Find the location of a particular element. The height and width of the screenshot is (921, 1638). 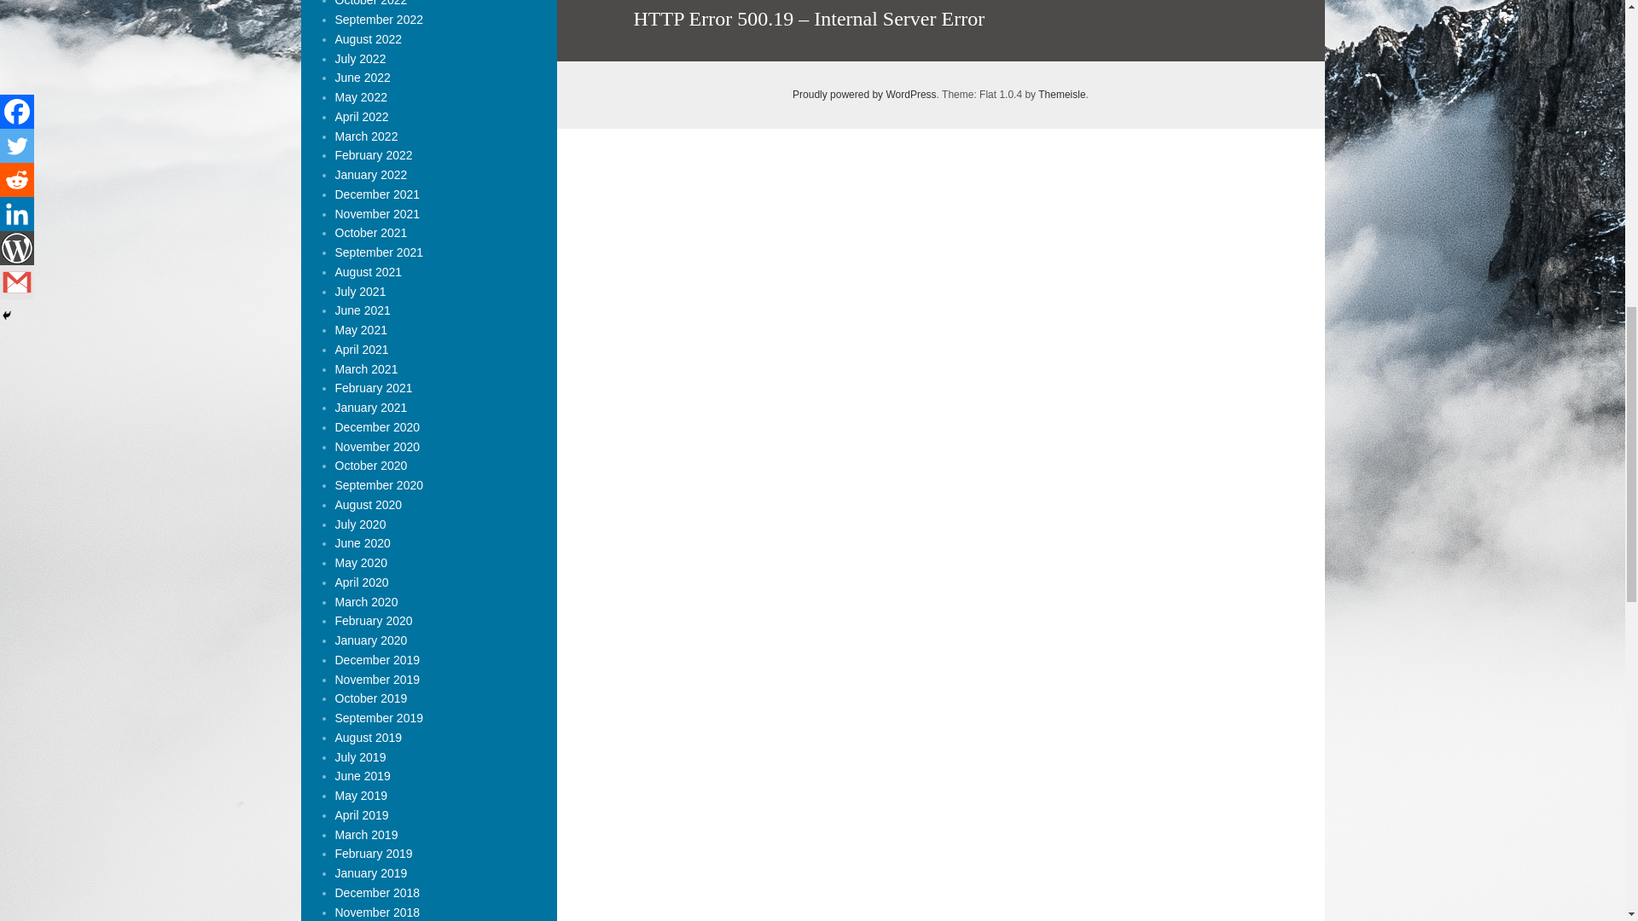

May 2022 is located at coordinates (360, 97).